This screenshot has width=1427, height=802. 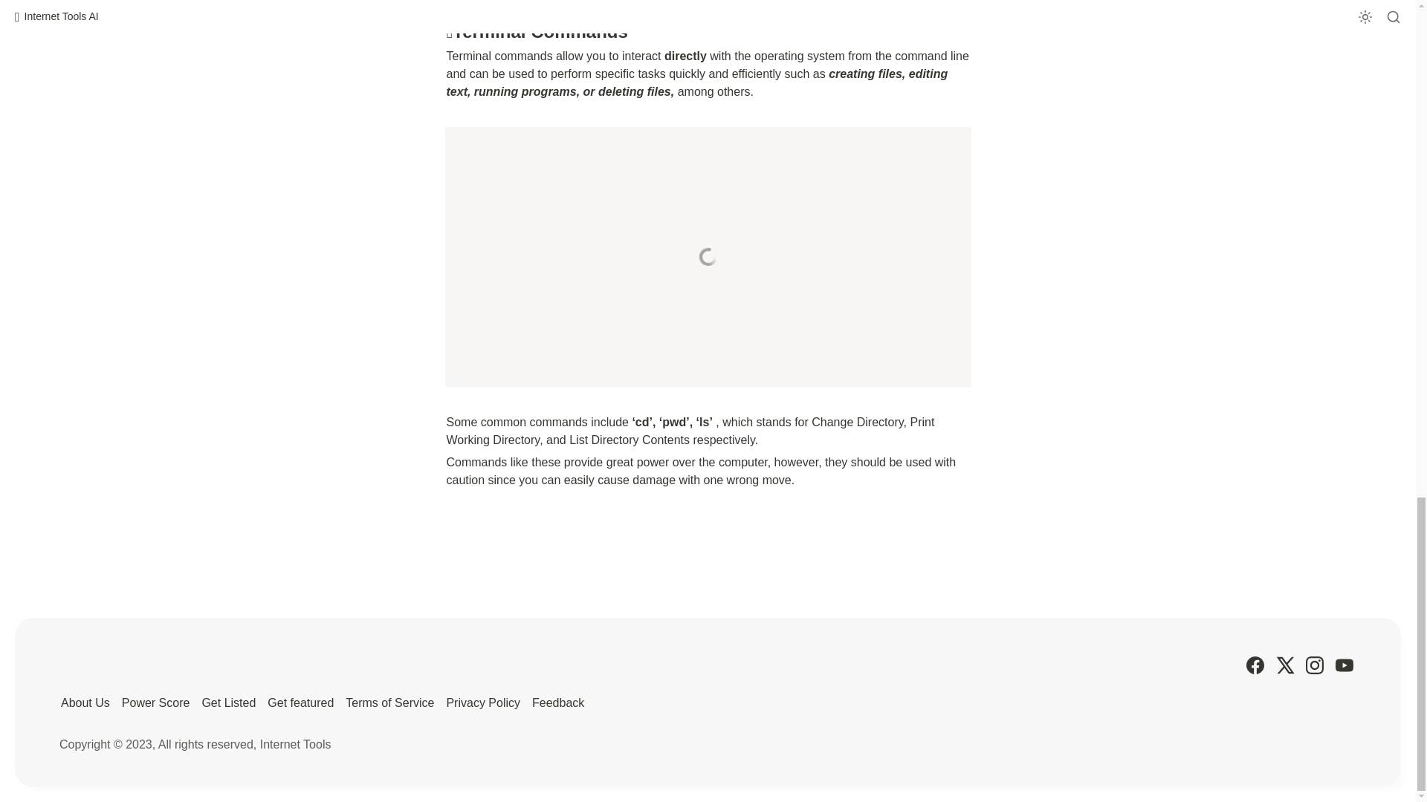 What do you see at coordinates (389, 702) in the screenshot?
I see `Terms of Service` at bounding box center [389, 702].